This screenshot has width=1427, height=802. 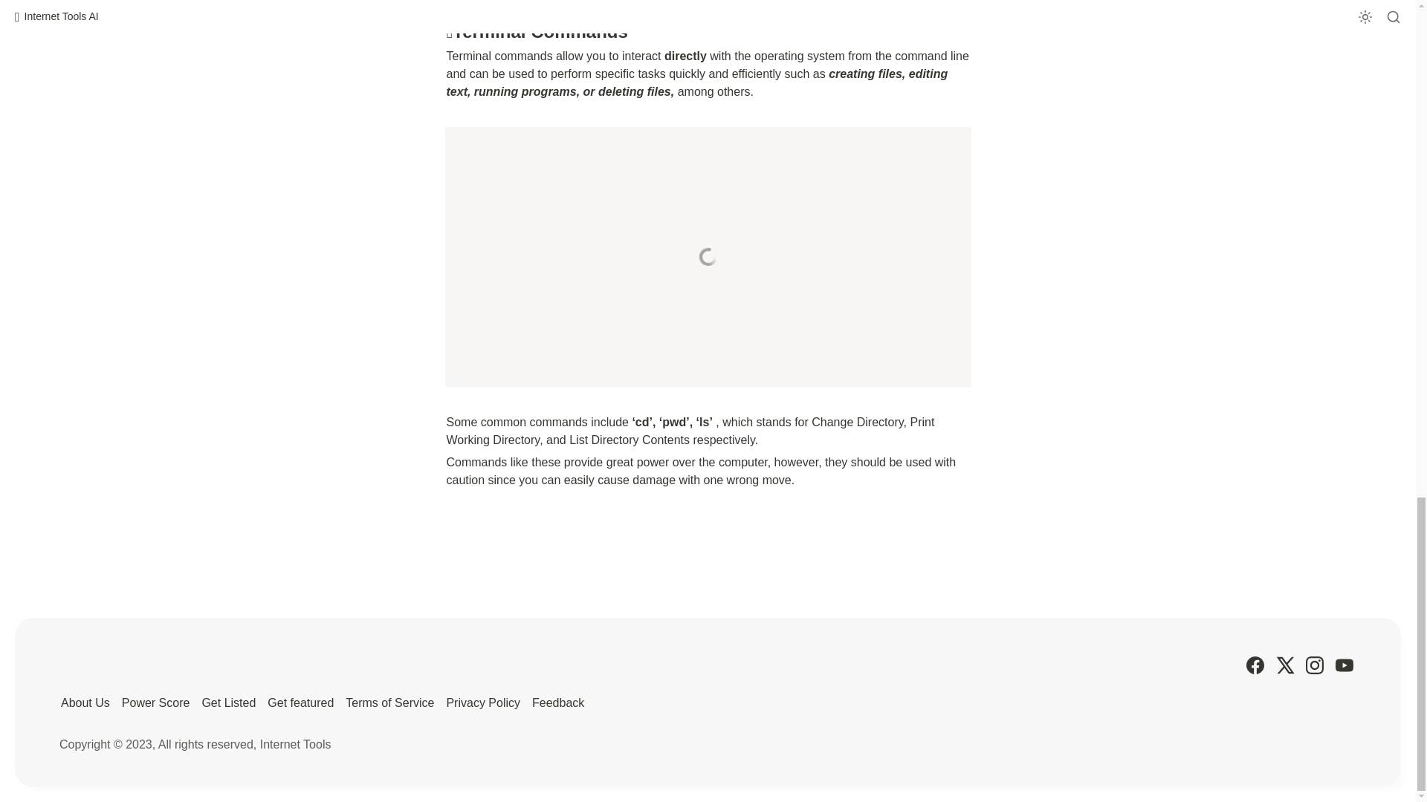 What do you see at coordinates (389, 702) in the screenshot?
I see `Terms of Service` at bounding box center [389, 702].